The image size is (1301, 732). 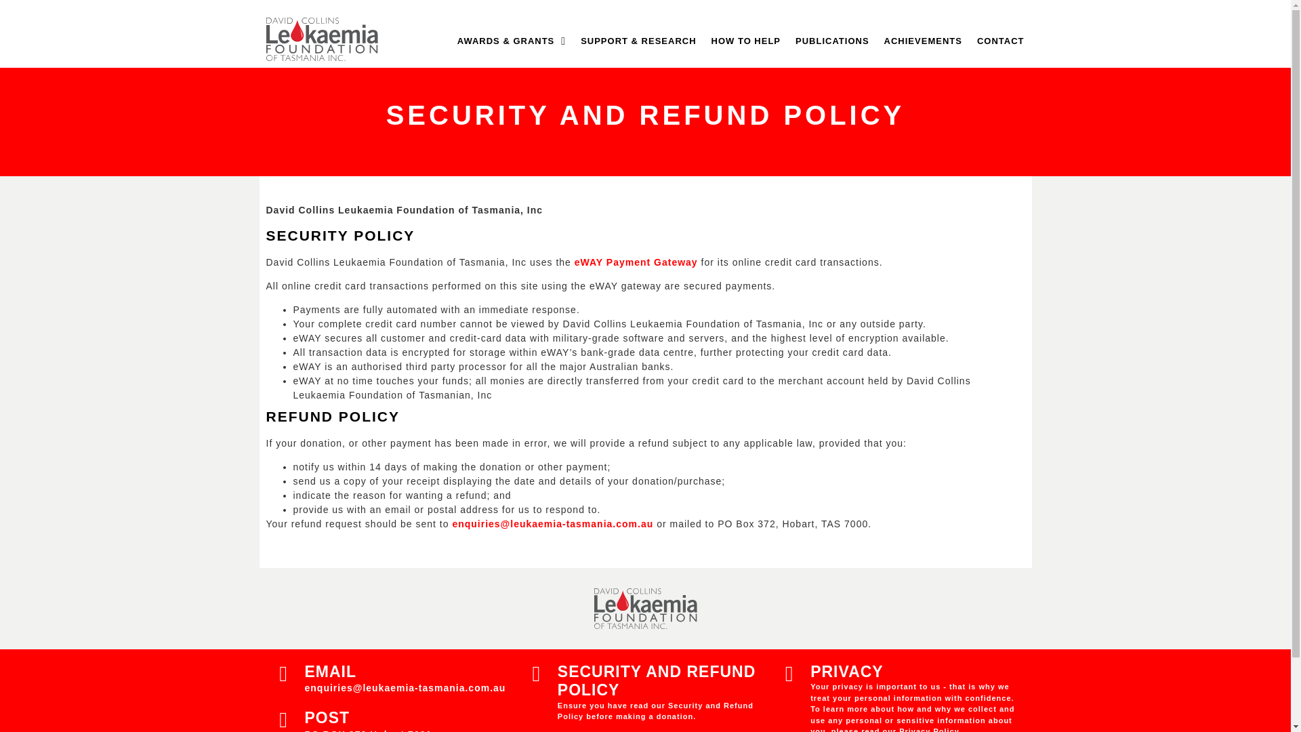 I want to click on HOW TO HELP, so click(x=746, y=41).